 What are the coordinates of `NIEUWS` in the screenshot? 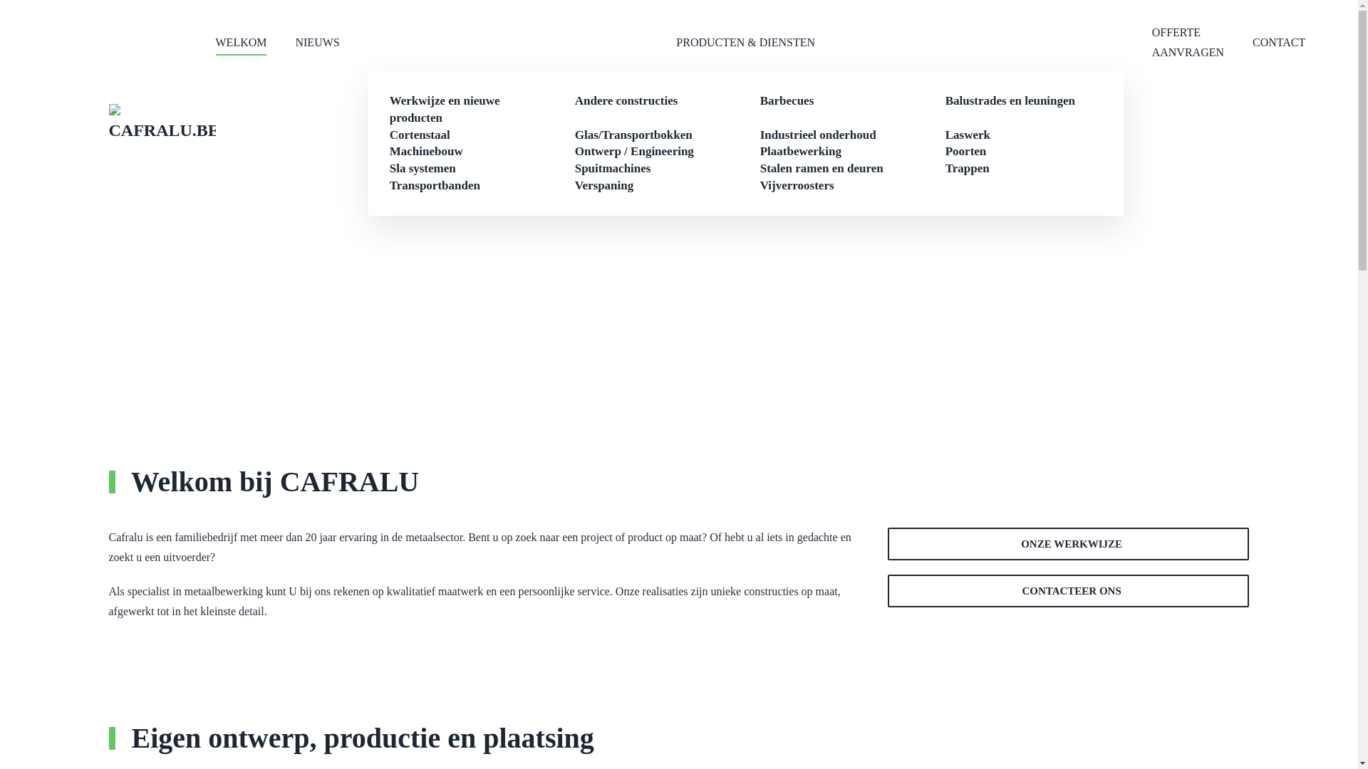 It's located at (317, 43).